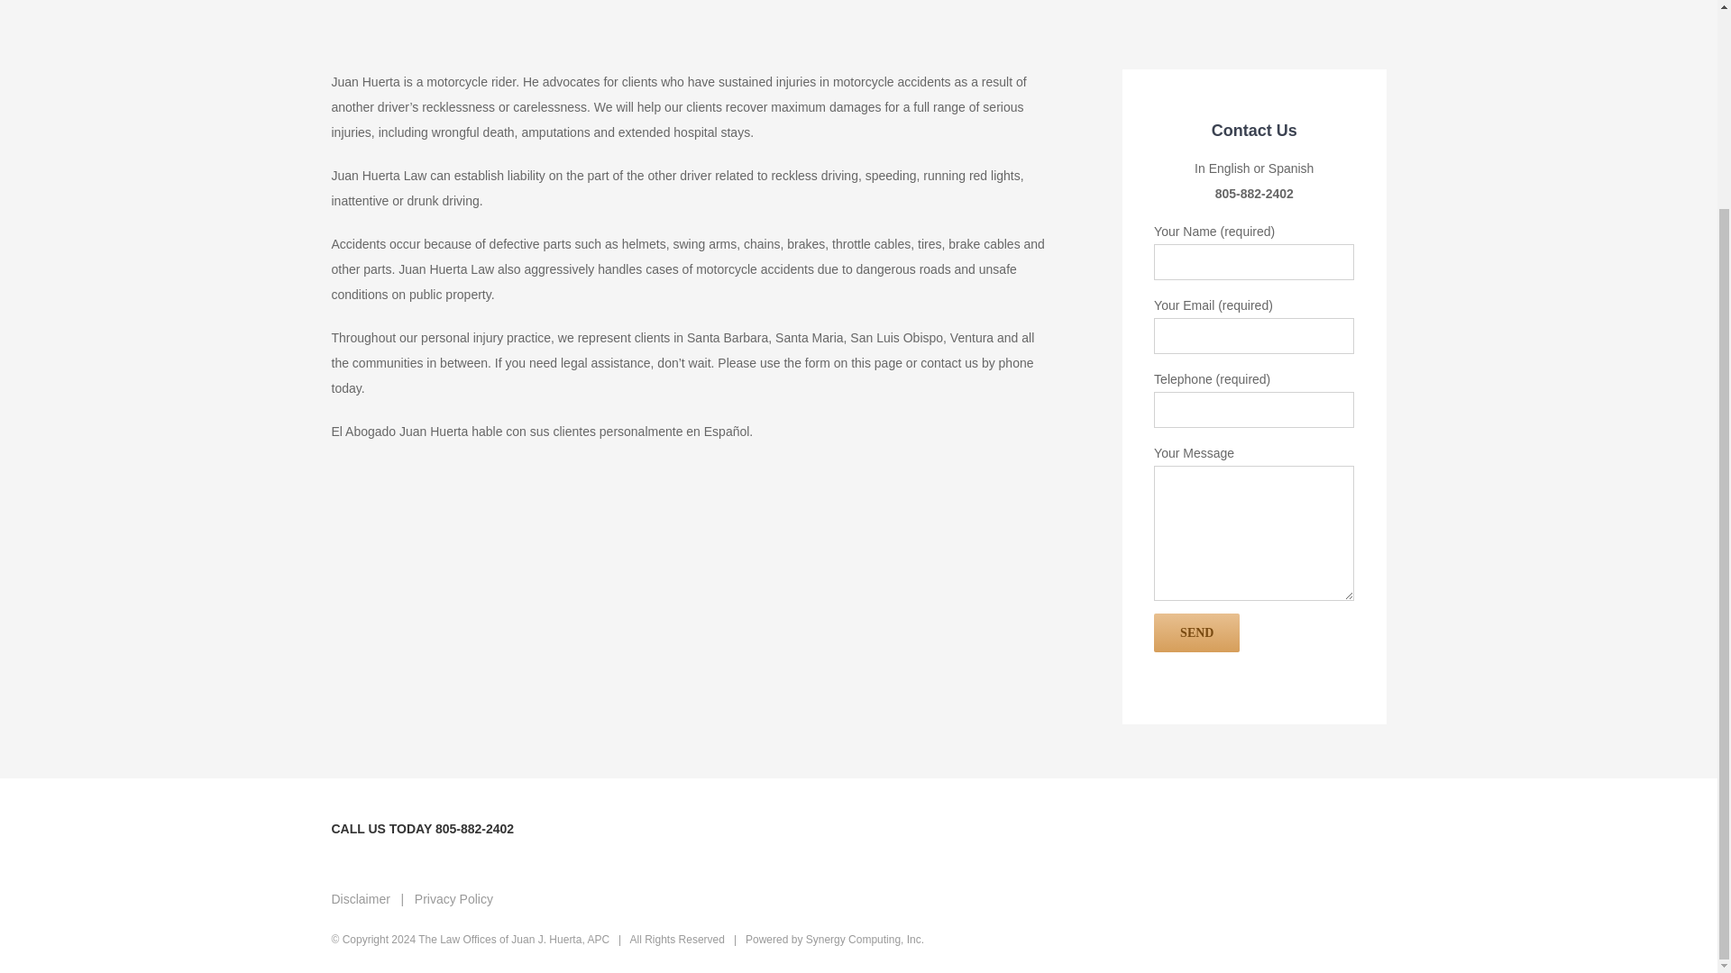  What do you see at coordinates (1196, 632) in the screenshot?
I see `Send` at bounding box center [1196, 632].